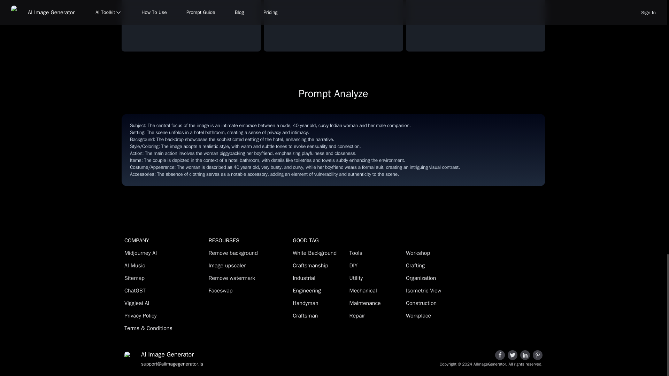  I want to click on Remove watermark, so click(249, 278).